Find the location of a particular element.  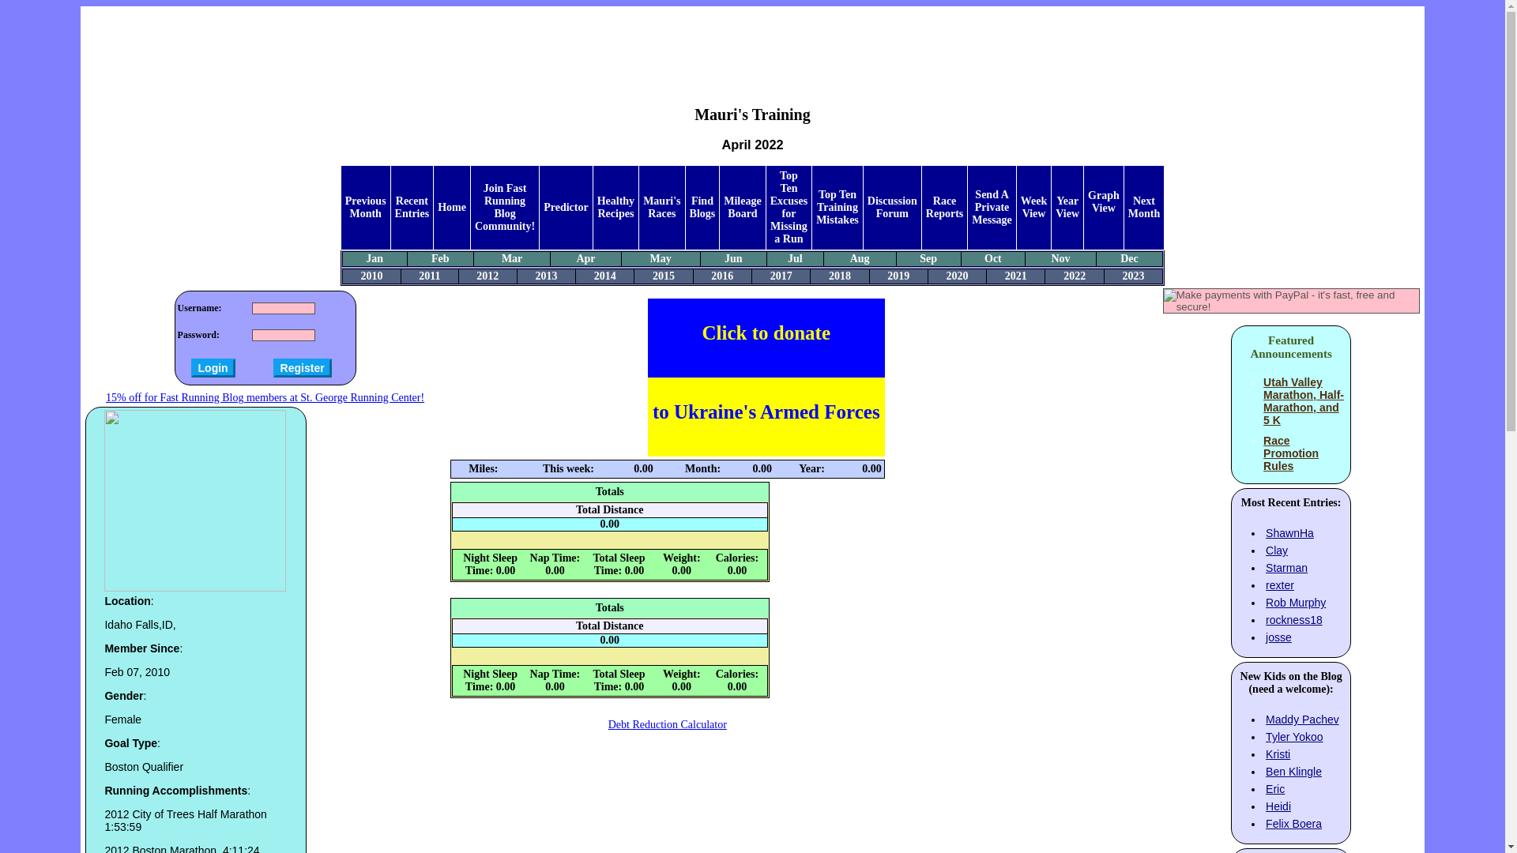

Graph View is located at coordinates (1103, 201).